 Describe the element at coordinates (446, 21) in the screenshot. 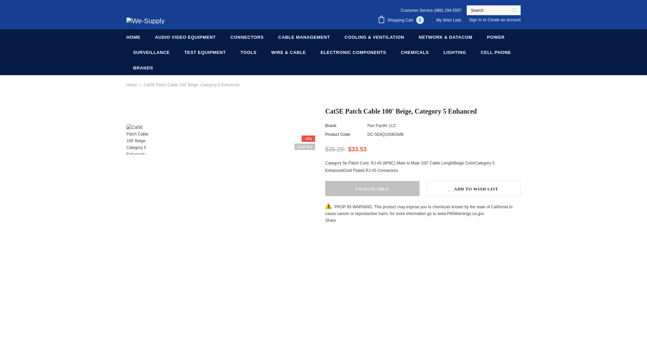

I see `My Wish Lists` at that location.